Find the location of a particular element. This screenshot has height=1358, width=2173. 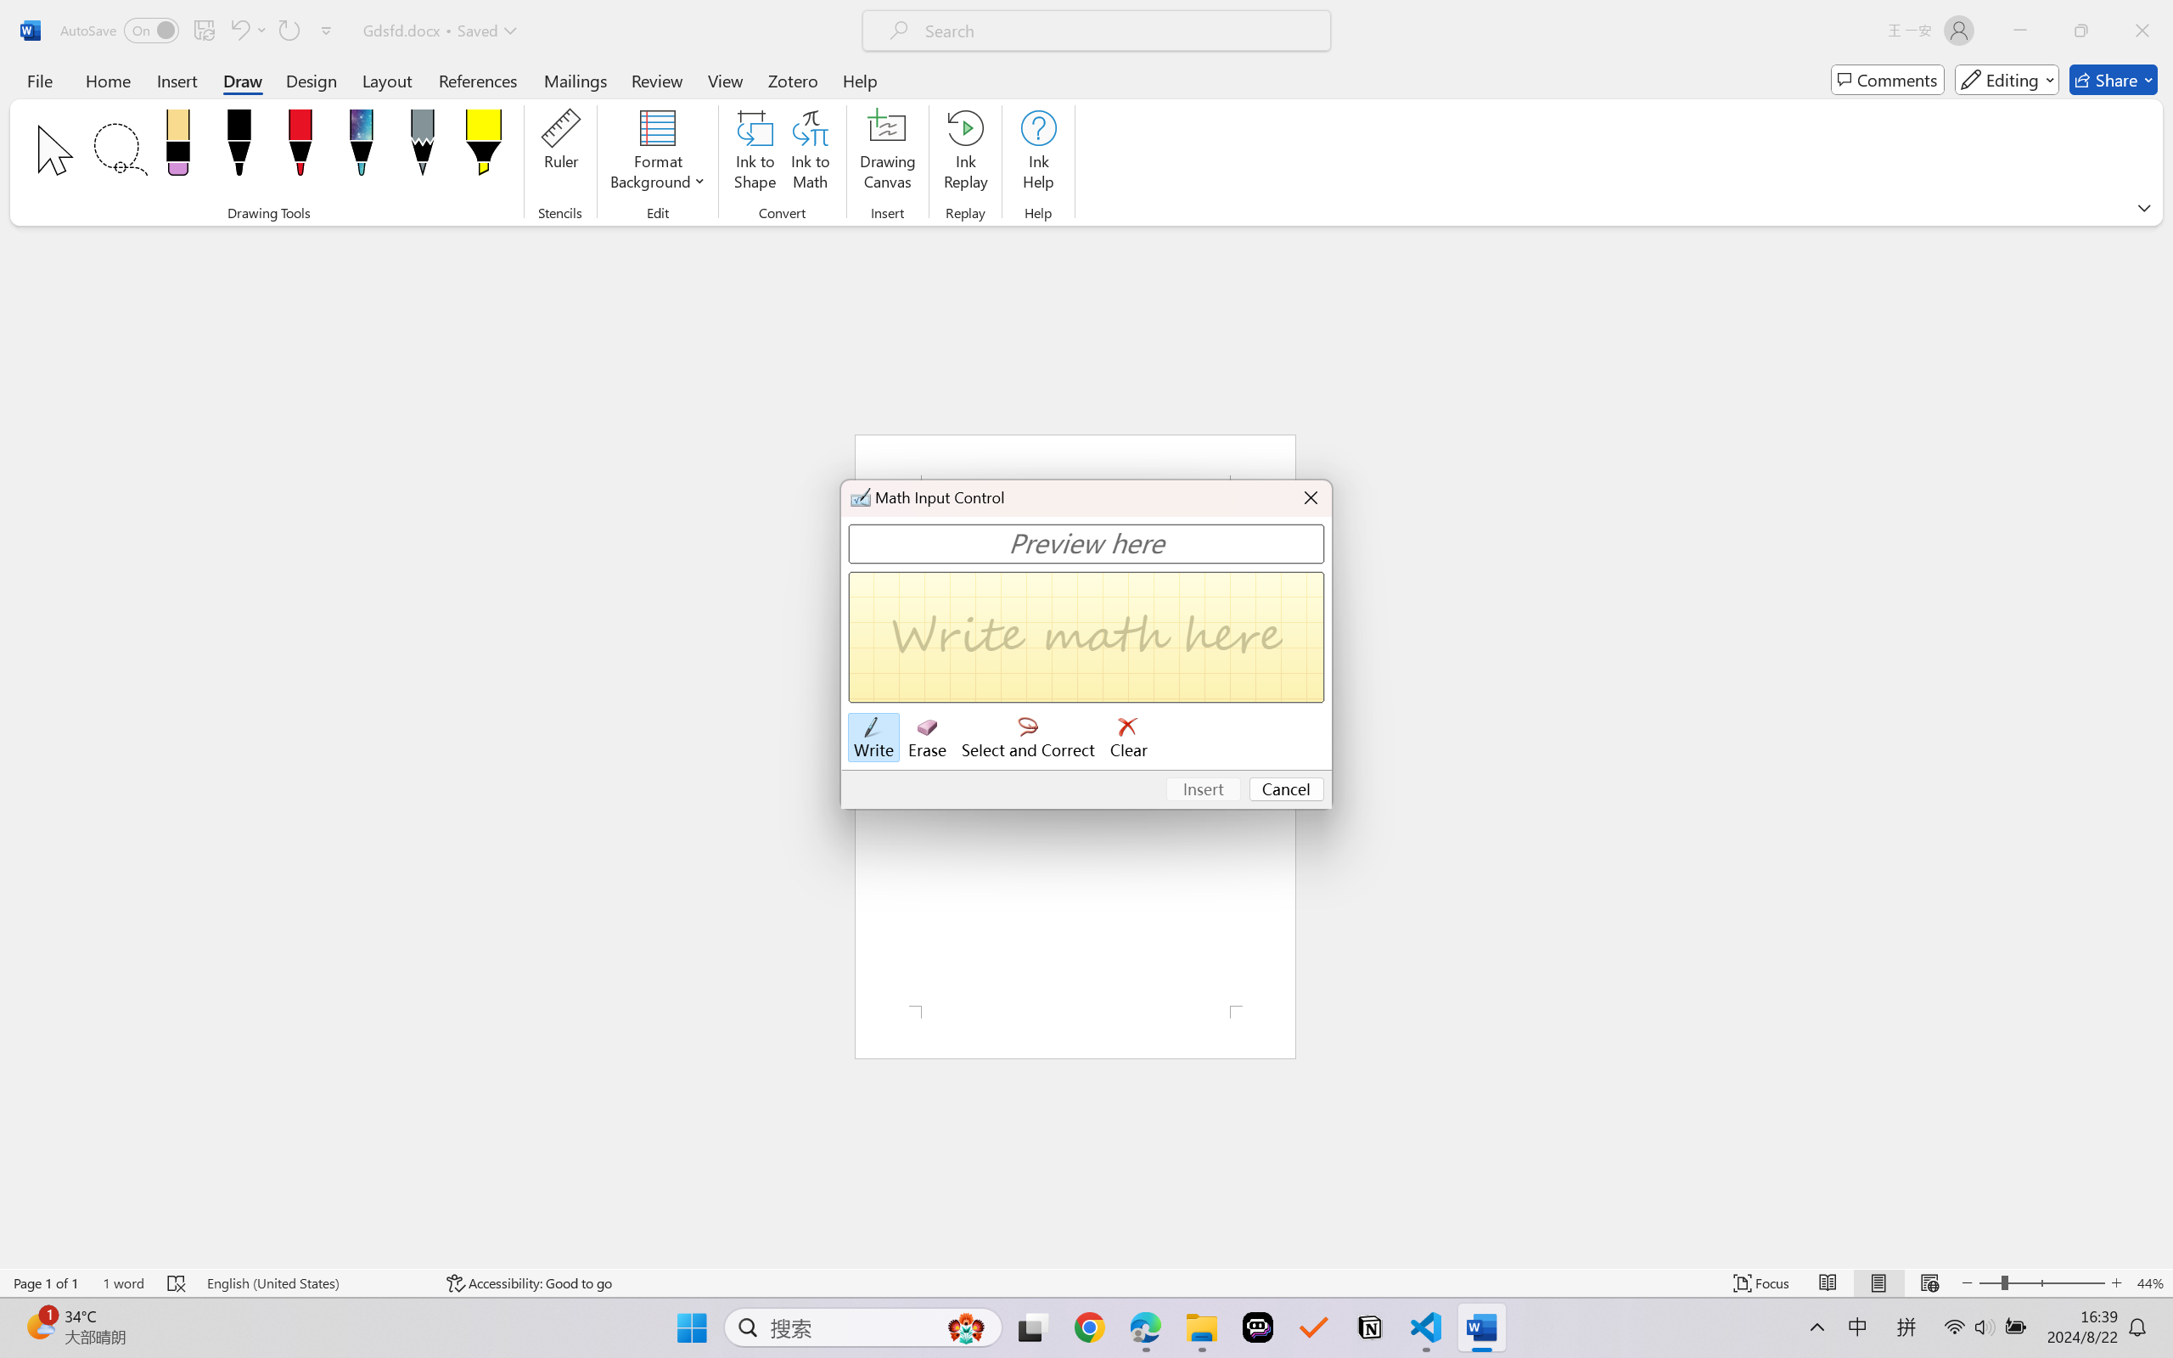

Erase is located at coordinates (927, 738).